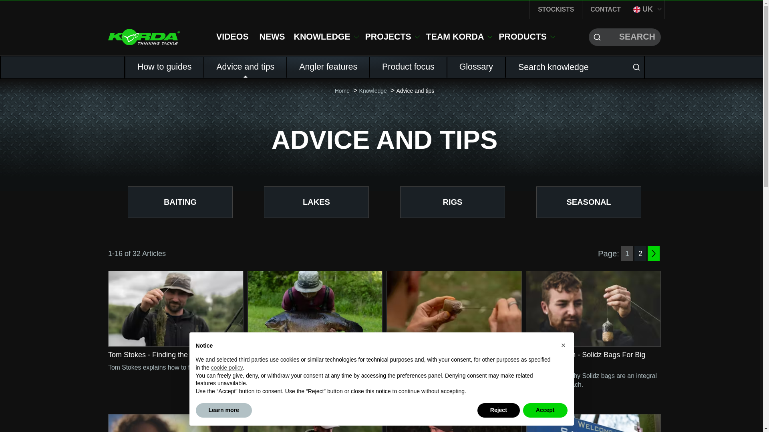 This screenshot has width=769, height=432. I want to click on KNOWLEDGE, so click(326, 37).